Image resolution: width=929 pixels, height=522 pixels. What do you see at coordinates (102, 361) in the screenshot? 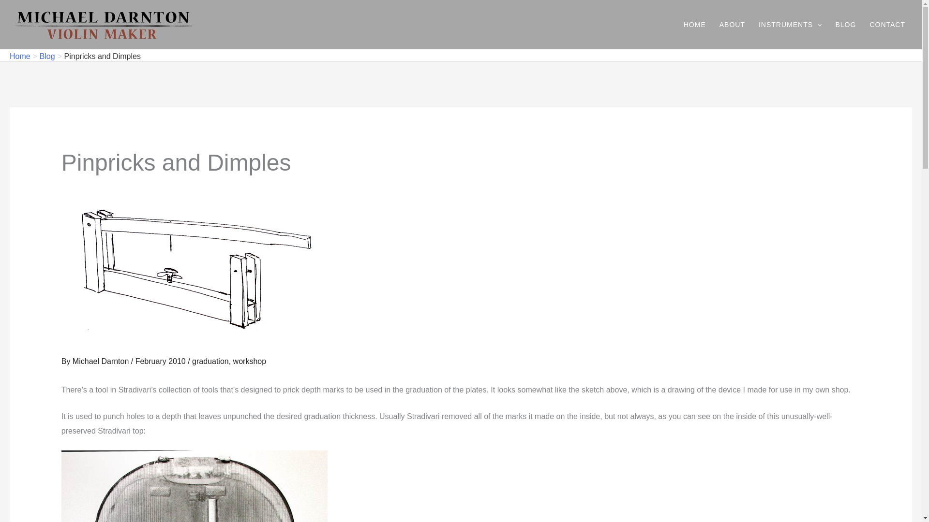
I see `Michael Darnton` at bounding box center [102, 361].